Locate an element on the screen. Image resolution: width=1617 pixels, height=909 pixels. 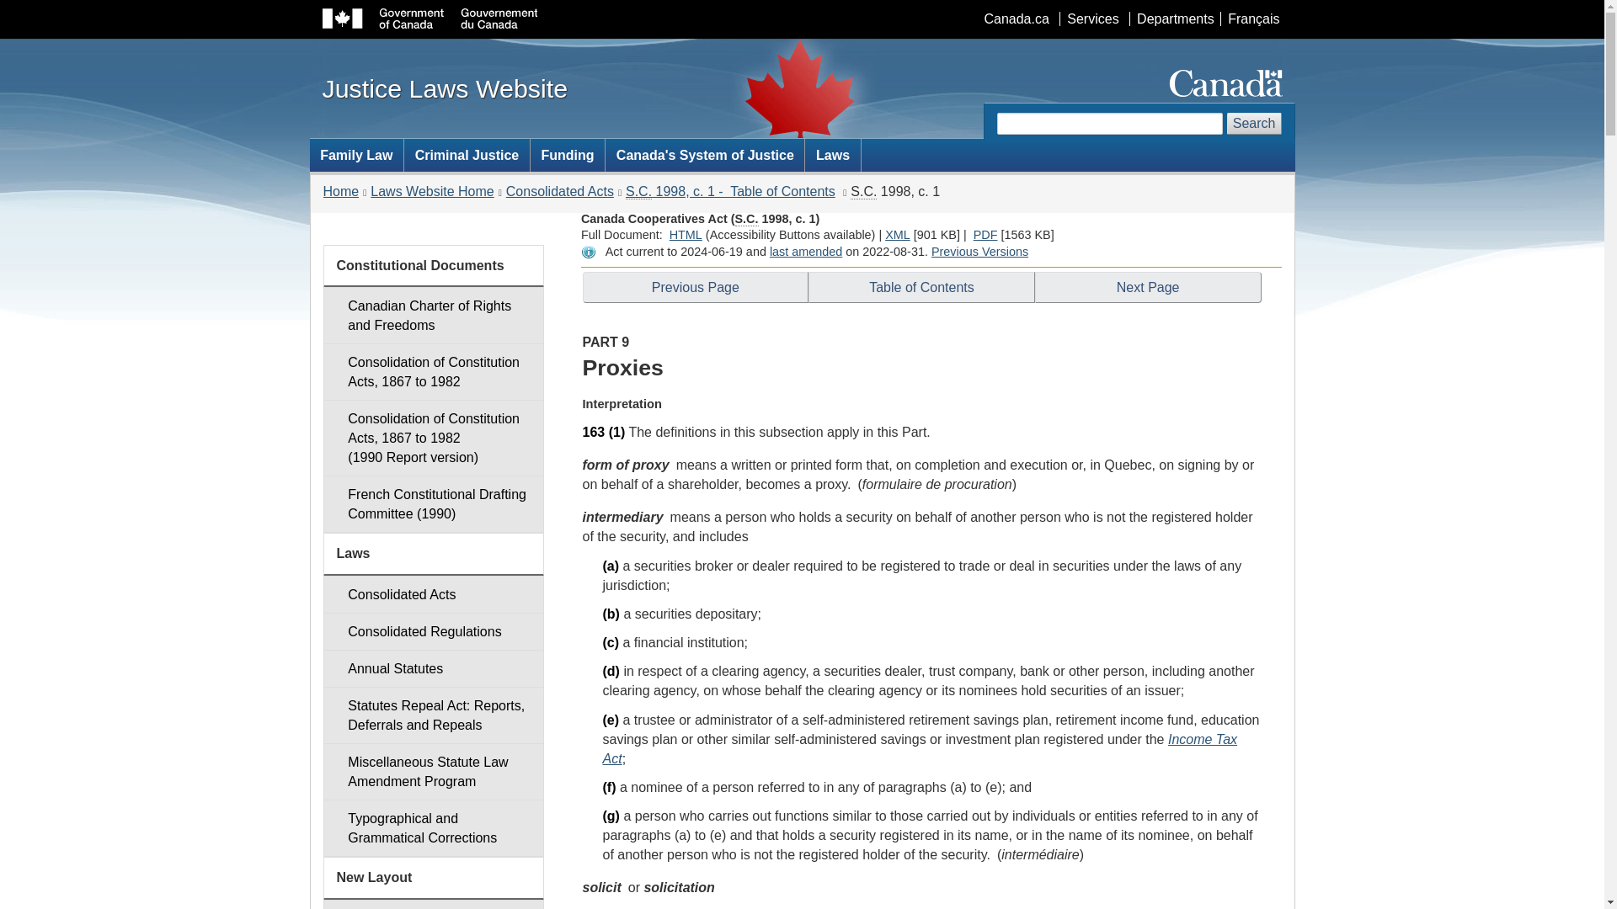
Home is located at coordinates (341, 192).